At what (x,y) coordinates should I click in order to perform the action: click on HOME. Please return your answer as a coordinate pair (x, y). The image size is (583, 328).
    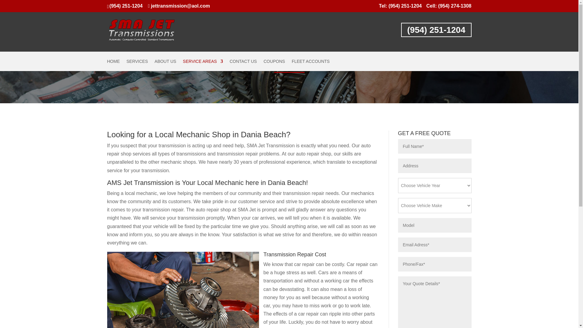
    Looking at the image, I should click on (113, 65).